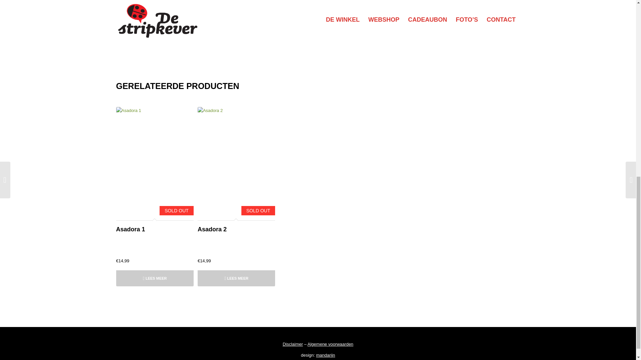 The height and width of the screenshot is (360, 641). Describe the element at coordinates (216, 1) in the screenshot. I see `historisch` at that location.